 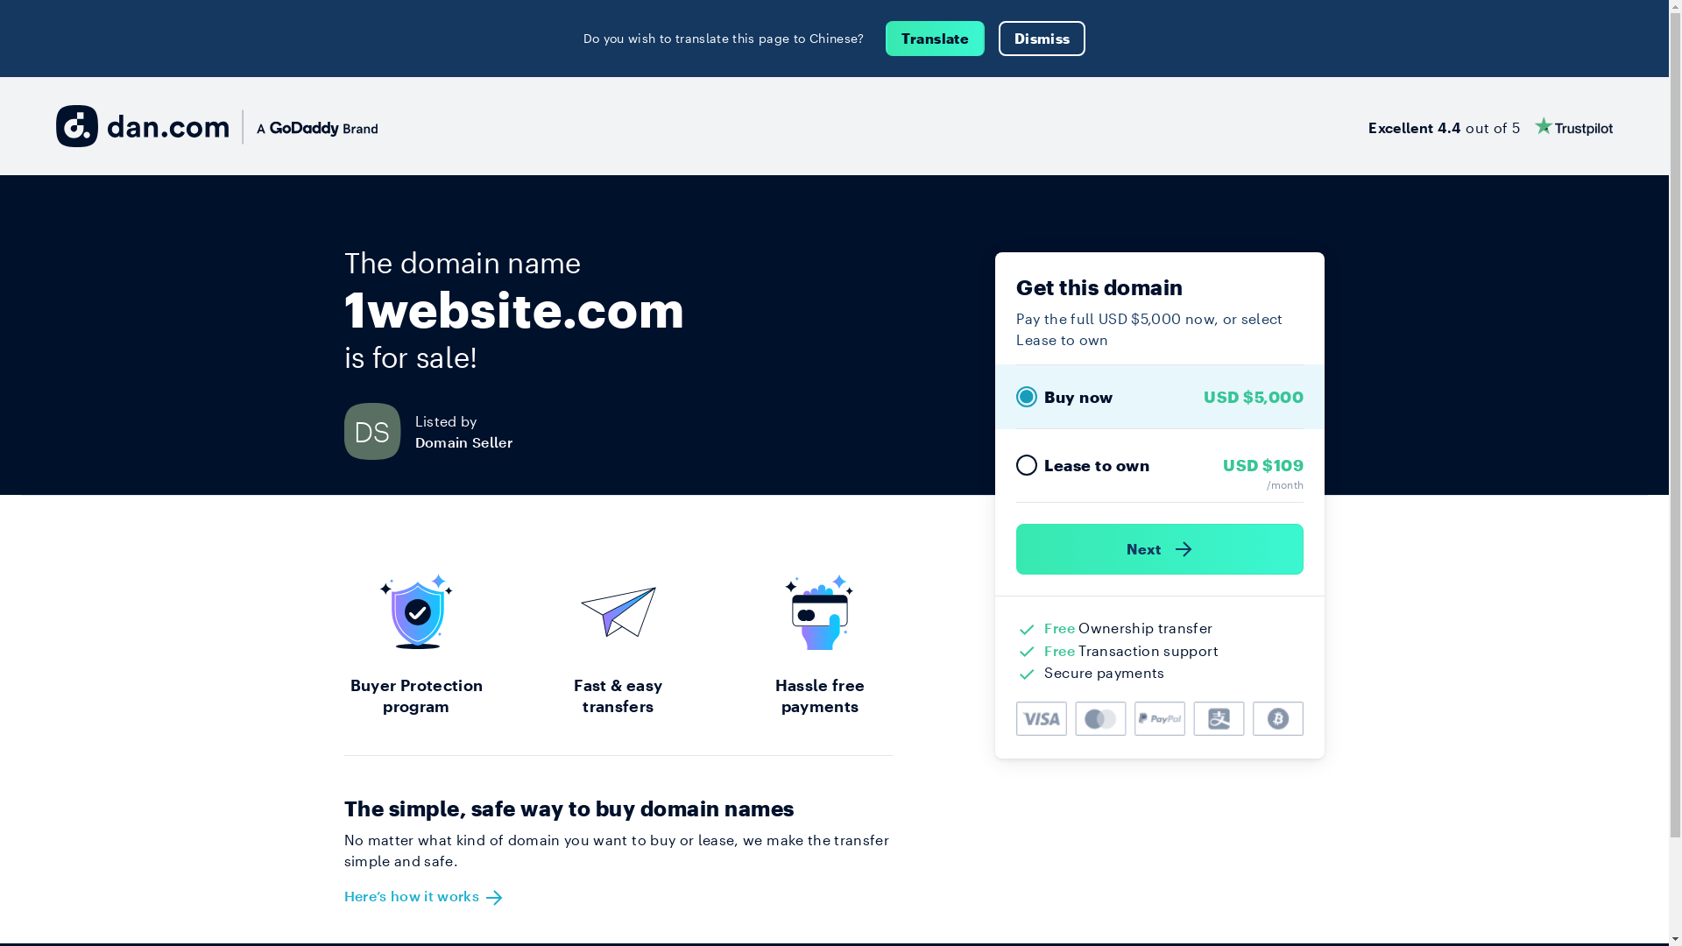 What do you see at coordinates (936, 39) in the screenshot?
I see `Translate` at bounding box center [936, 39].